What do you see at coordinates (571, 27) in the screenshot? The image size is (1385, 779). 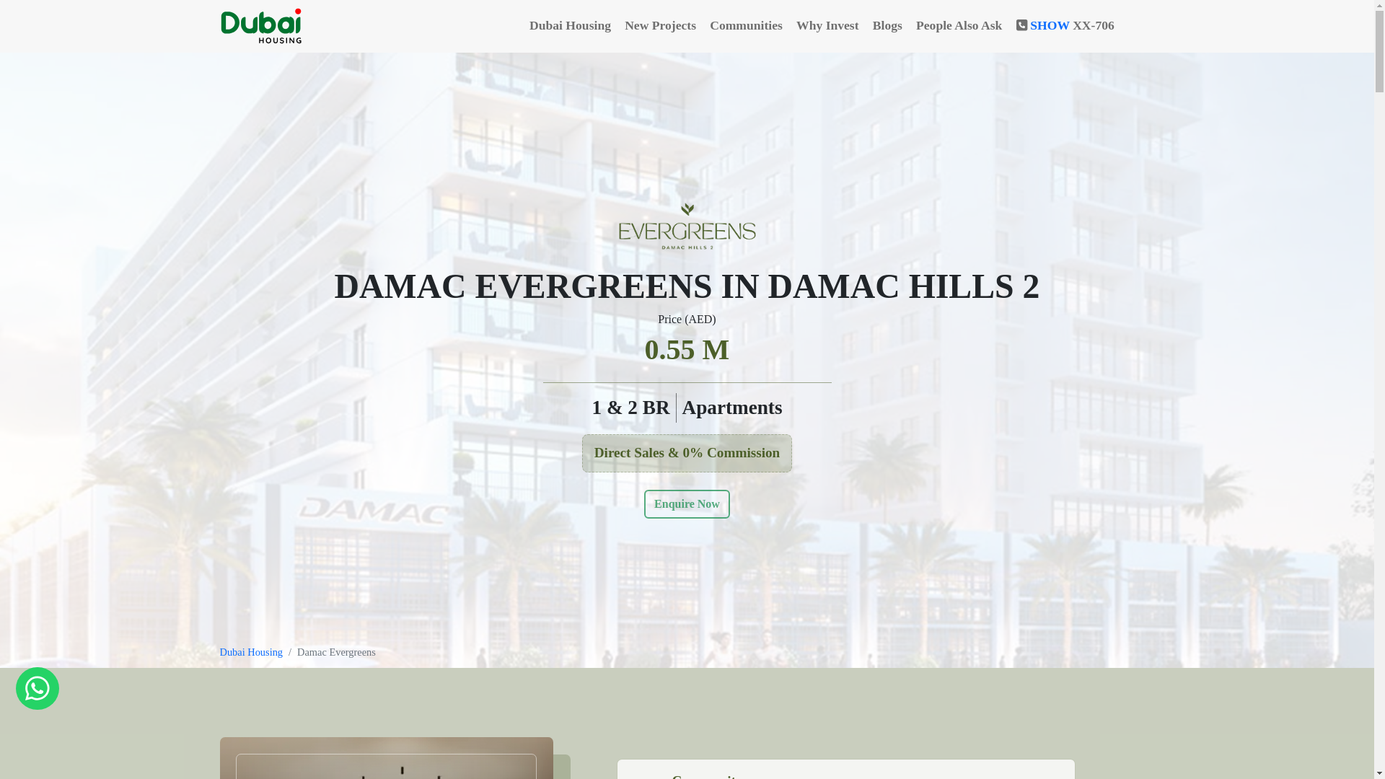 I see `Dubai Housing` at bounding box center [571, 27].